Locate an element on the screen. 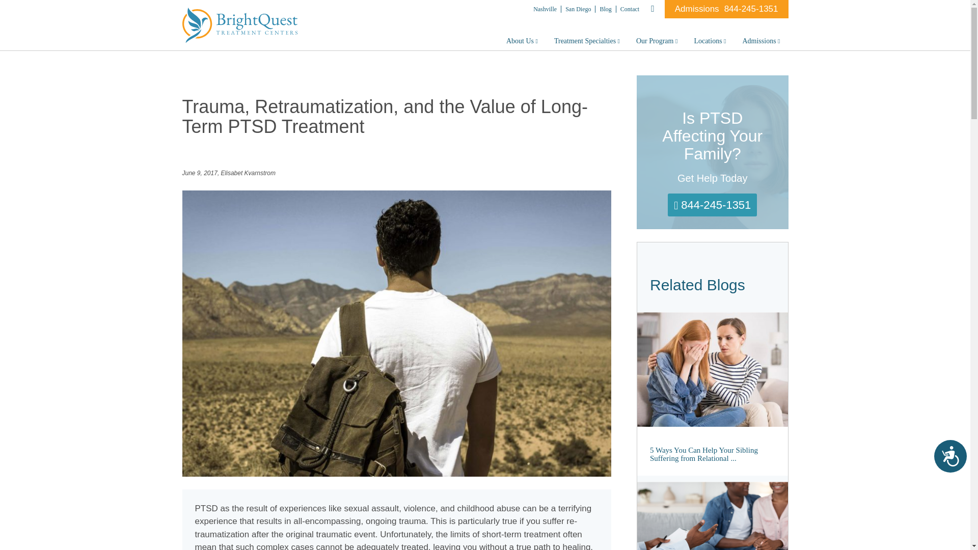 This screenshot has width=978, height=550. San Diego is located at coordinates (579, 9).